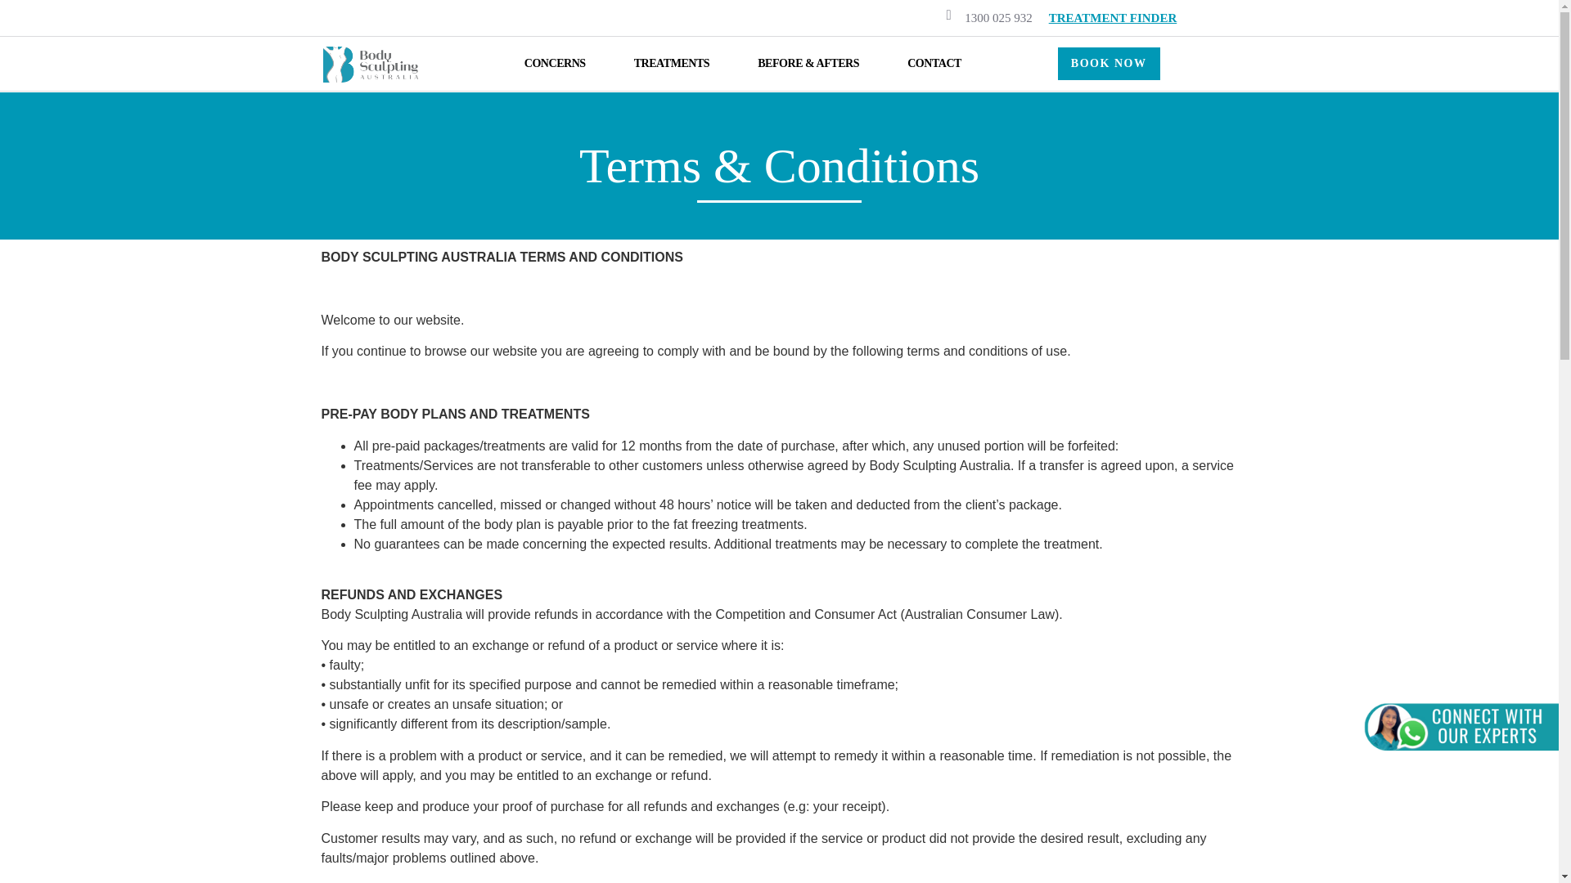 This screenshot has height=883, width=1571. What do you see at coordinates (1113, 18) in the screenshot?
I see `TREATMENT FINDER` at bounding box center [1113, 18].